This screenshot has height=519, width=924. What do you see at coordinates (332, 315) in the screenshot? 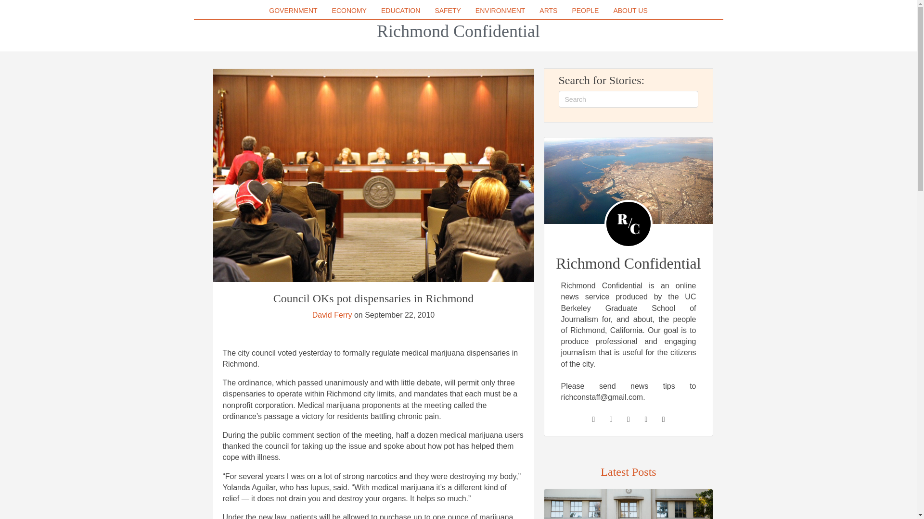
I see `David Ferry` at bounding box center [332, 315].